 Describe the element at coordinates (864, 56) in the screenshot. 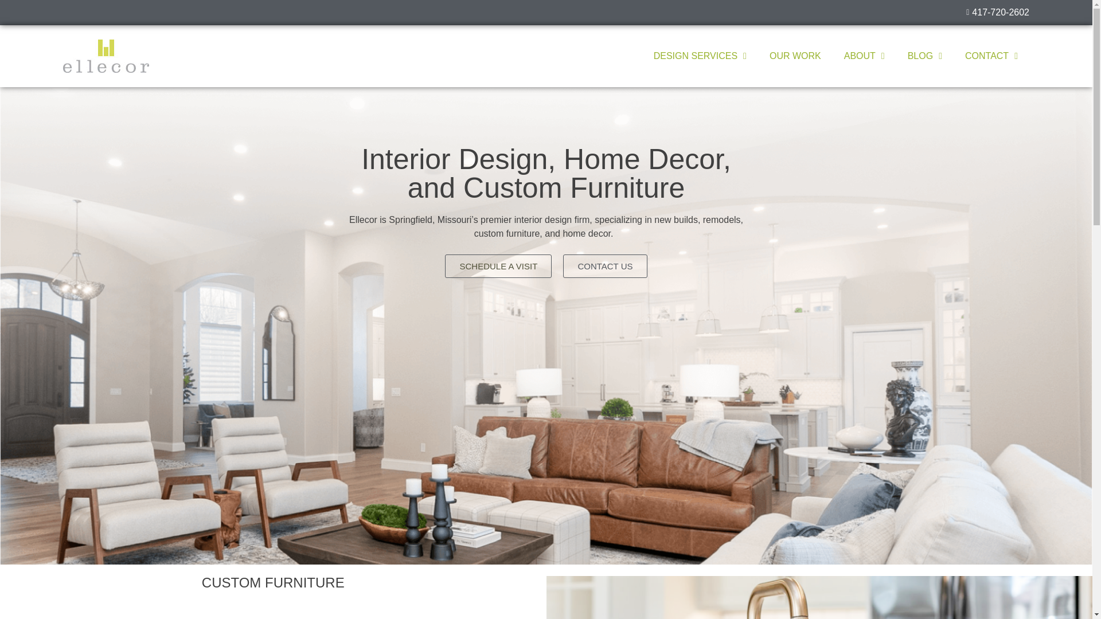

I see `ABOUT` at that location.